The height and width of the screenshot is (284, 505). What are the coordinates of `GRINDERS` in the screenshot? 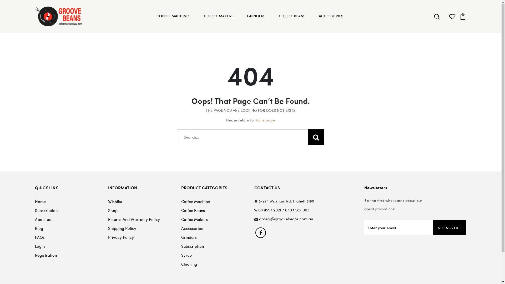 It's located at (257, 16).